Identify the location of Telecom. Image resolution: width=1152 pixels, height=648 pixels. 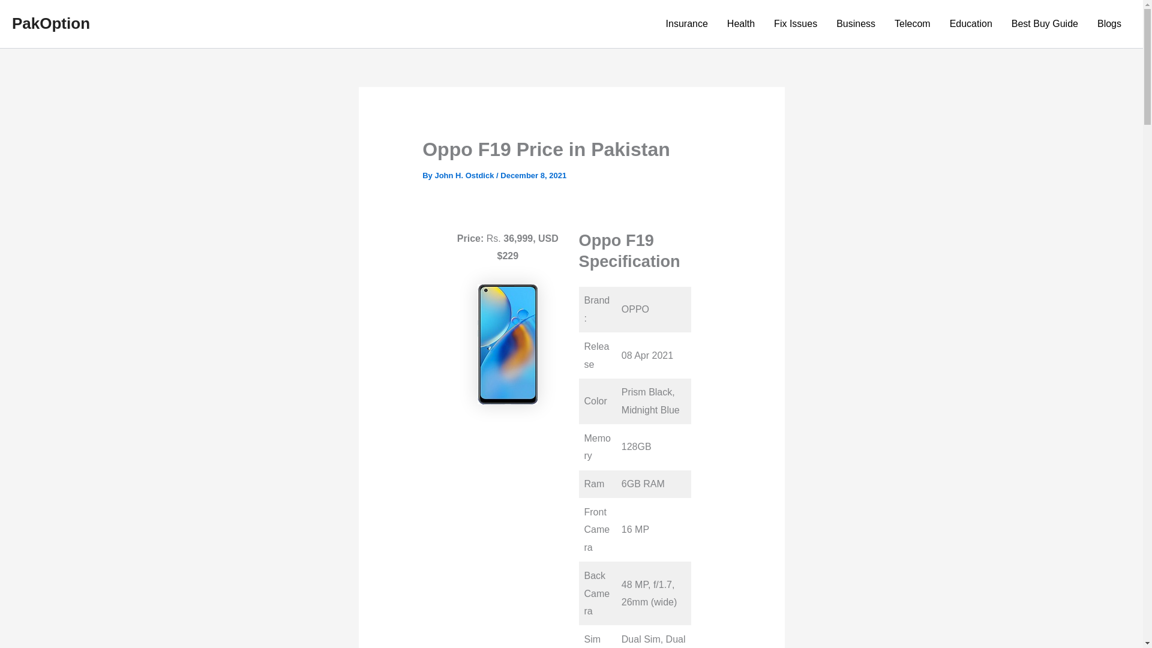
(912, 24).